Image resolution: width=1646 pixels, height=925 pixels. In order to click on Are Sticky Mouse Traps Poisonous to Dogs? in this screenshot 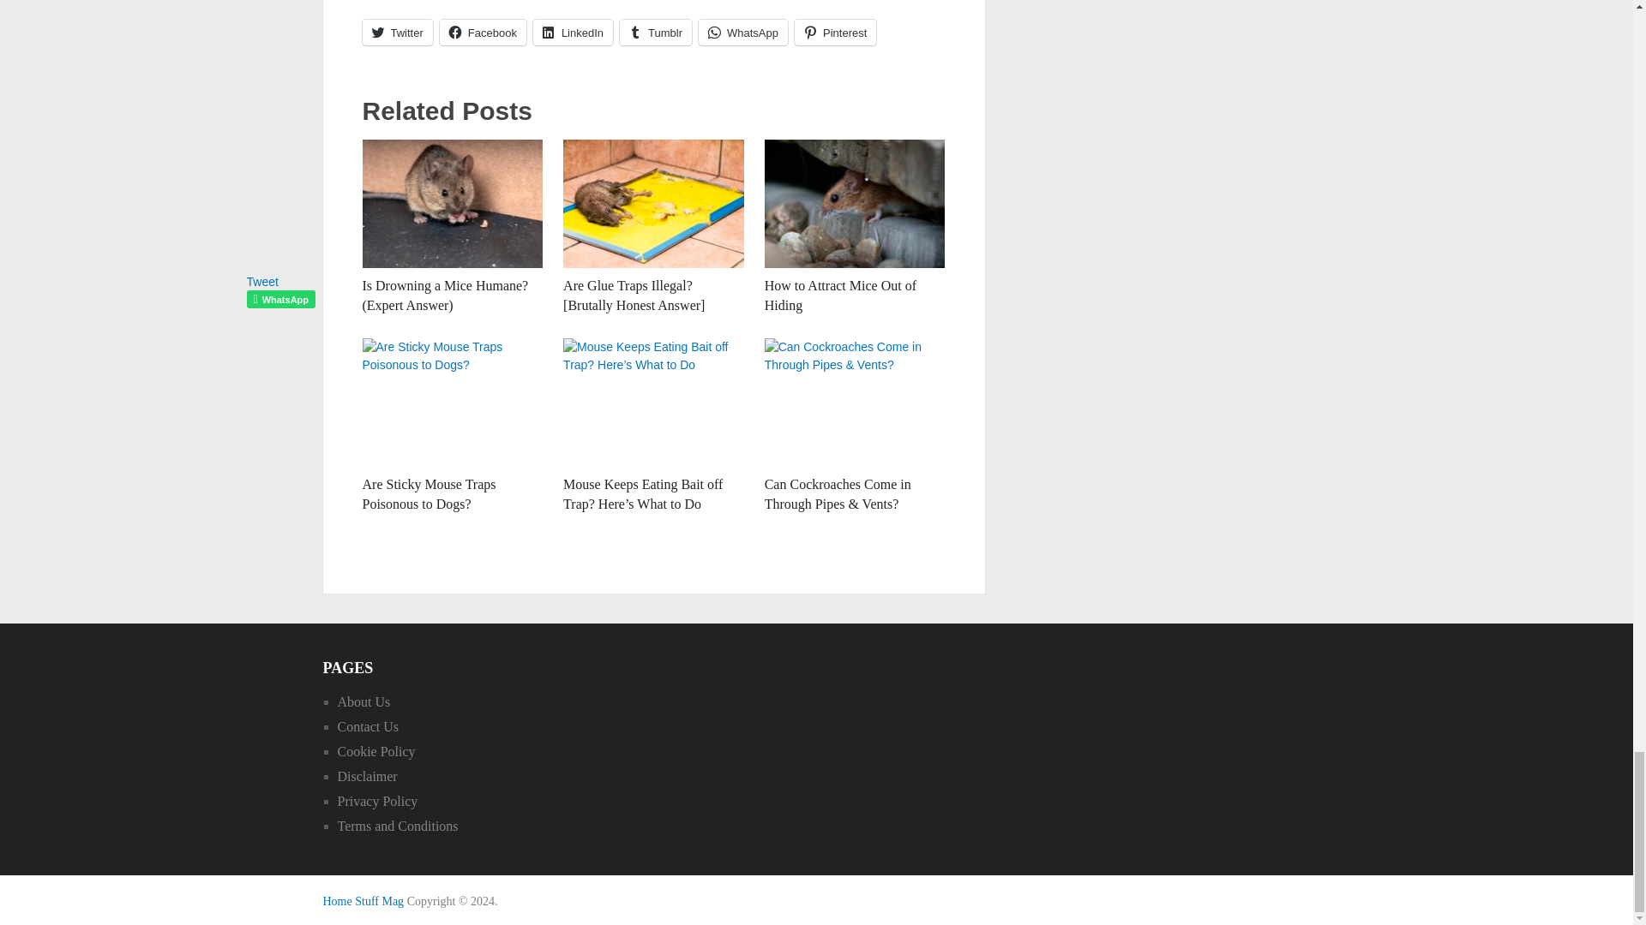, I will do `click(429, 493)`.